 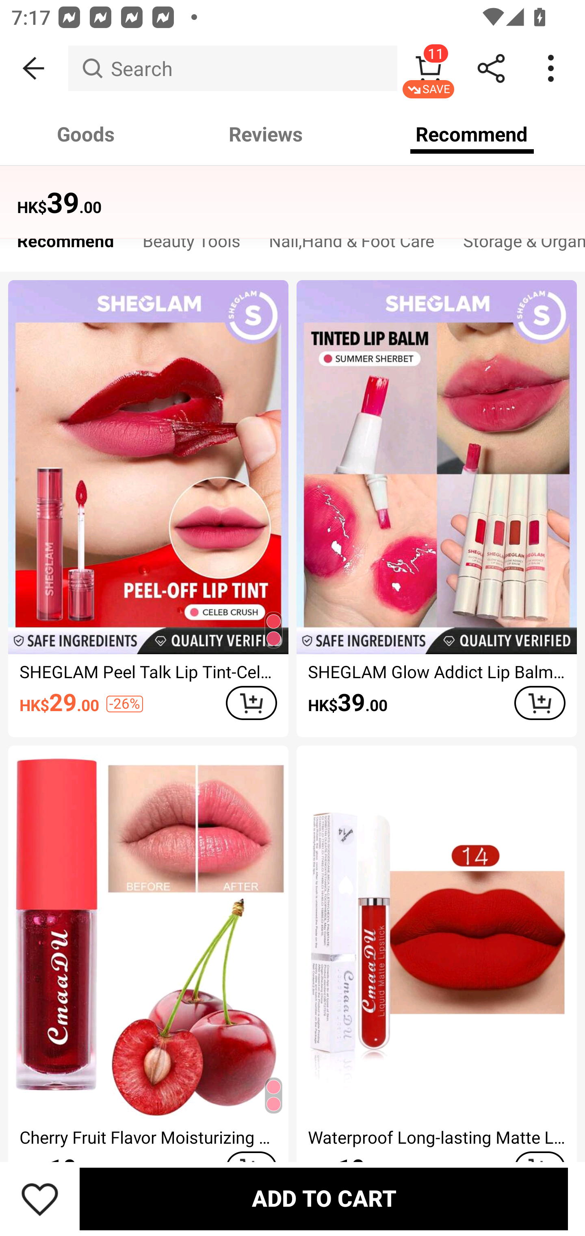 I want to click on Recommend, so click(x=472, y=134).